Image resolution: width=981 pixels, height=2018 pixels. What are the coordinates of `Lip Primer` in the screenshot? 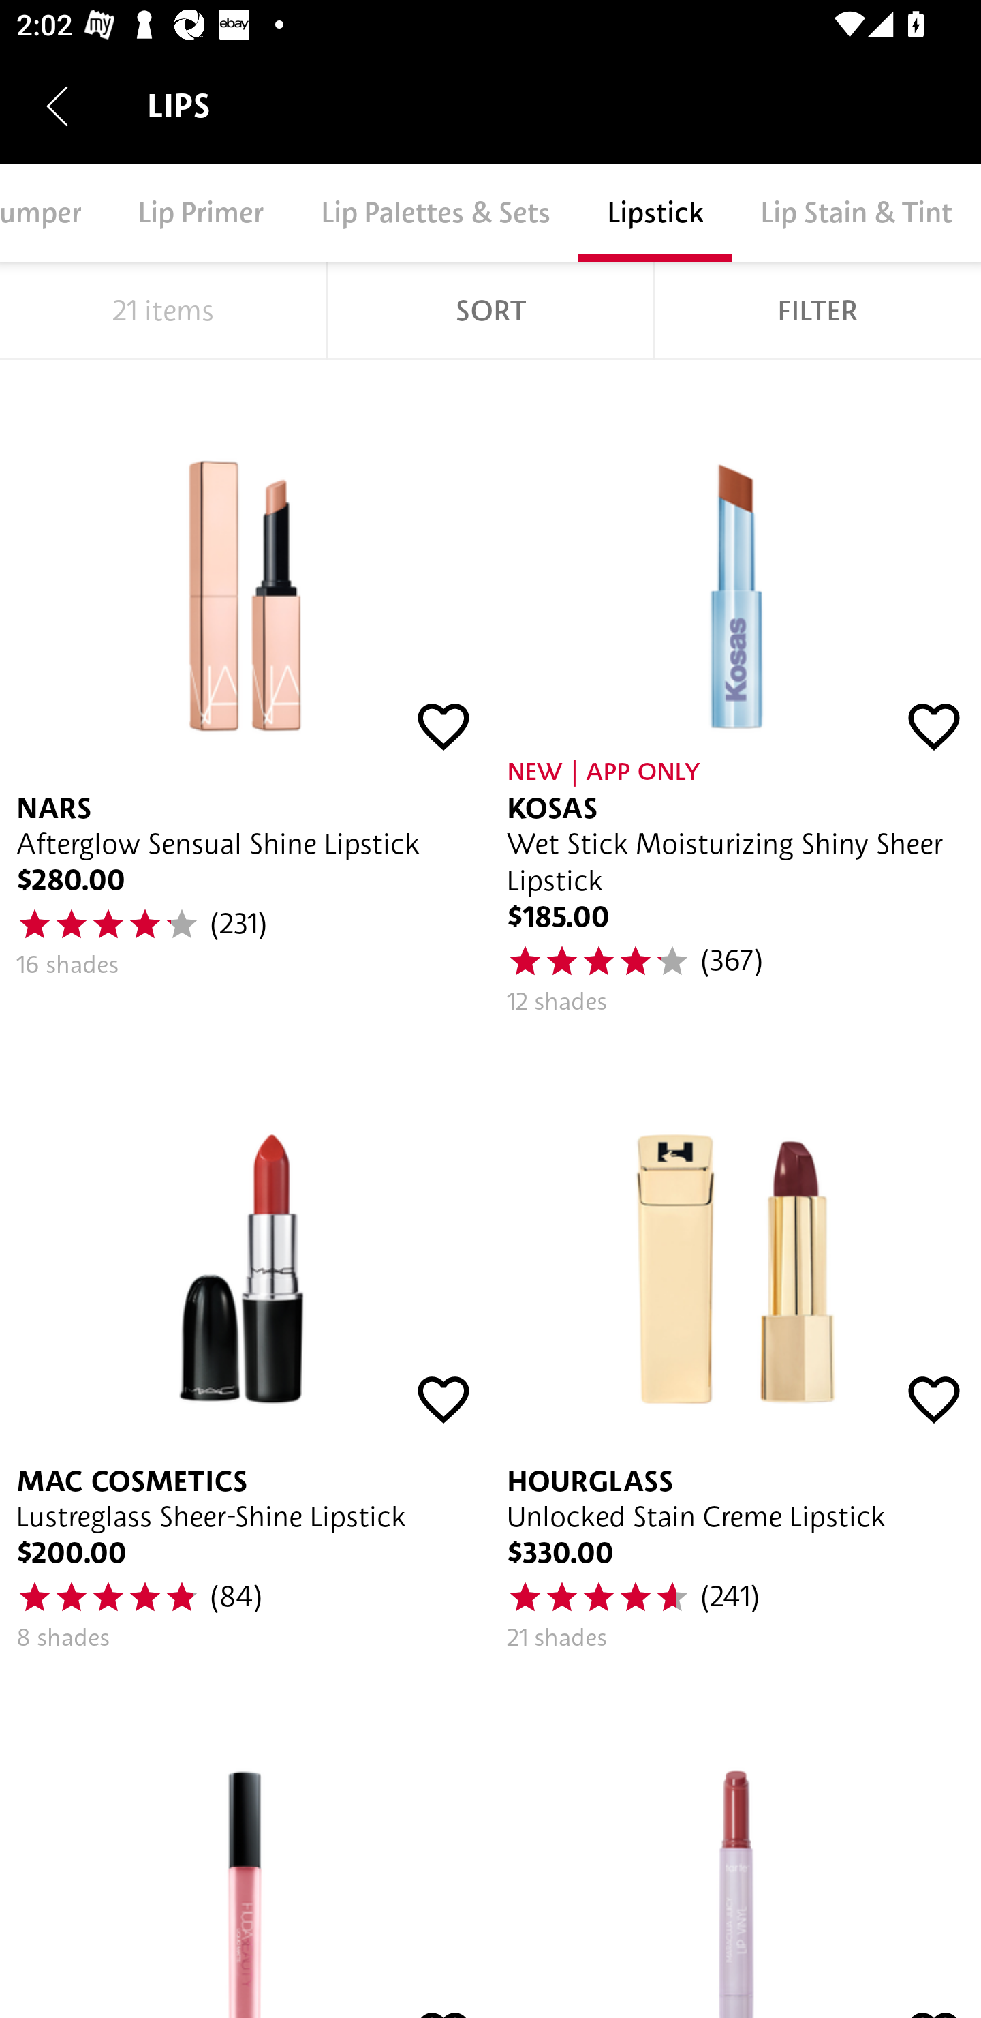 It's located at (201, 213).